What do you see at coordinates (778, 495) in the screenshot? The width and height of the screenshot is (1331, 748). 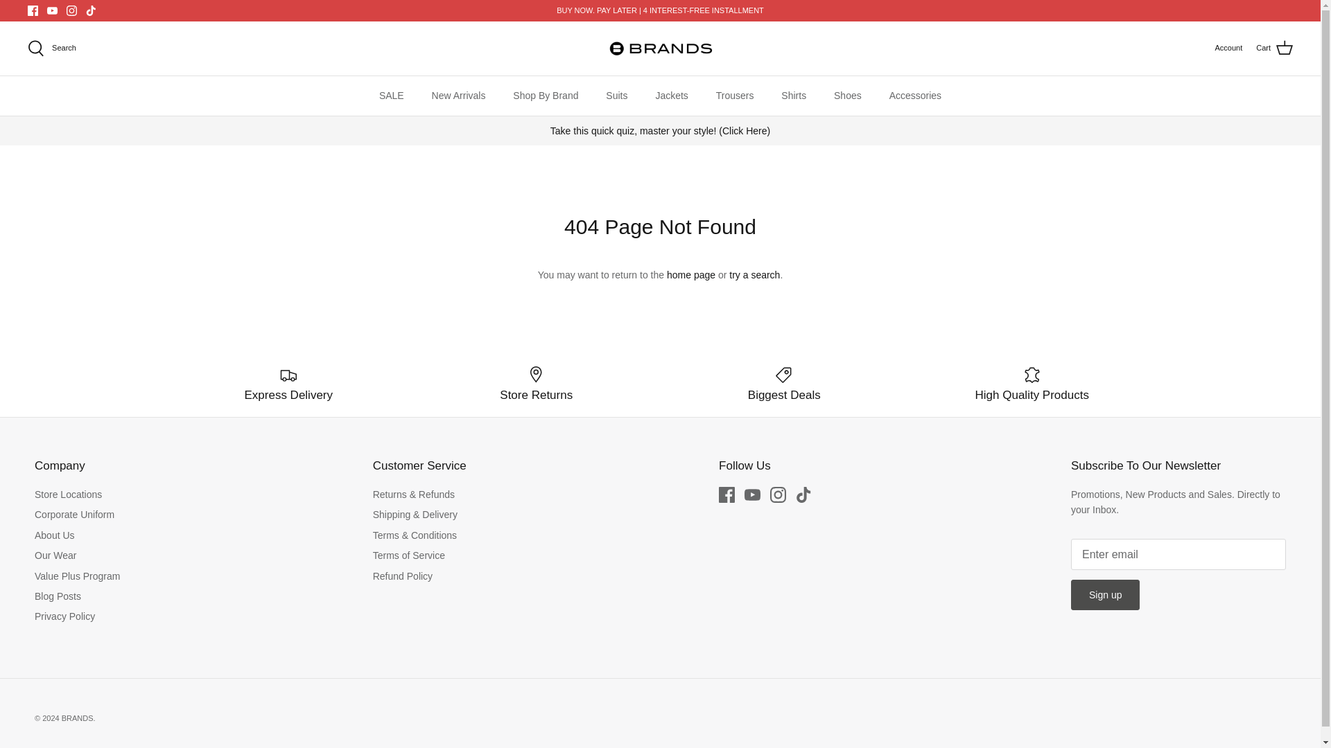 I see `Instagram` at bounding box center [778, 495].